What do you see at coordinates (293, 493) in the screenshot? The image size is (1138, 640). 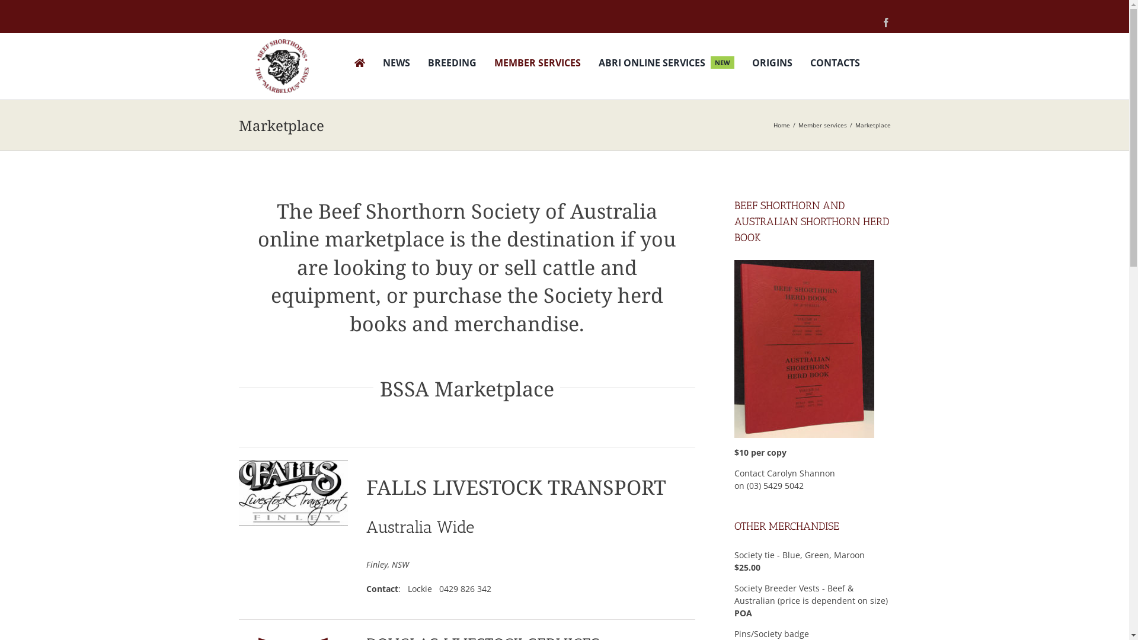 I see `FLT new logo` at bounding box center [293, 493].